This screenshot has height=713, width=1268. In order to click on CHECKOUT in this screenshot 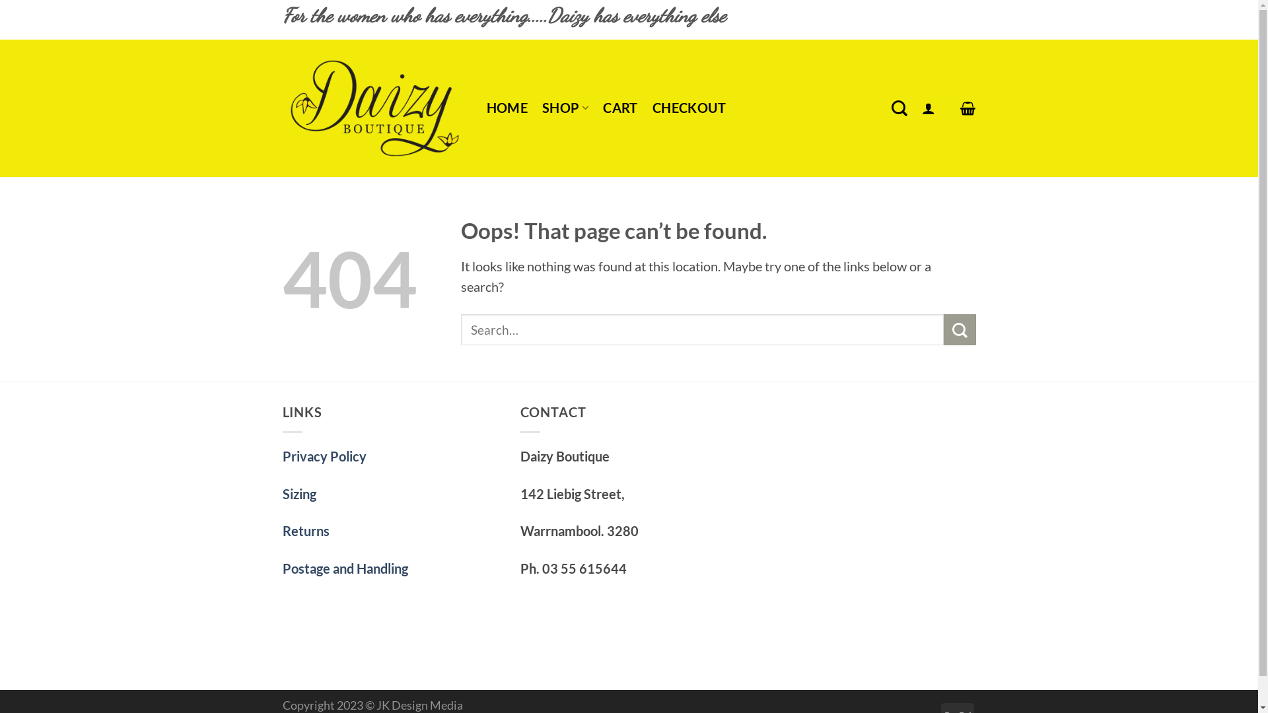, I will do `click(689, 108)`.